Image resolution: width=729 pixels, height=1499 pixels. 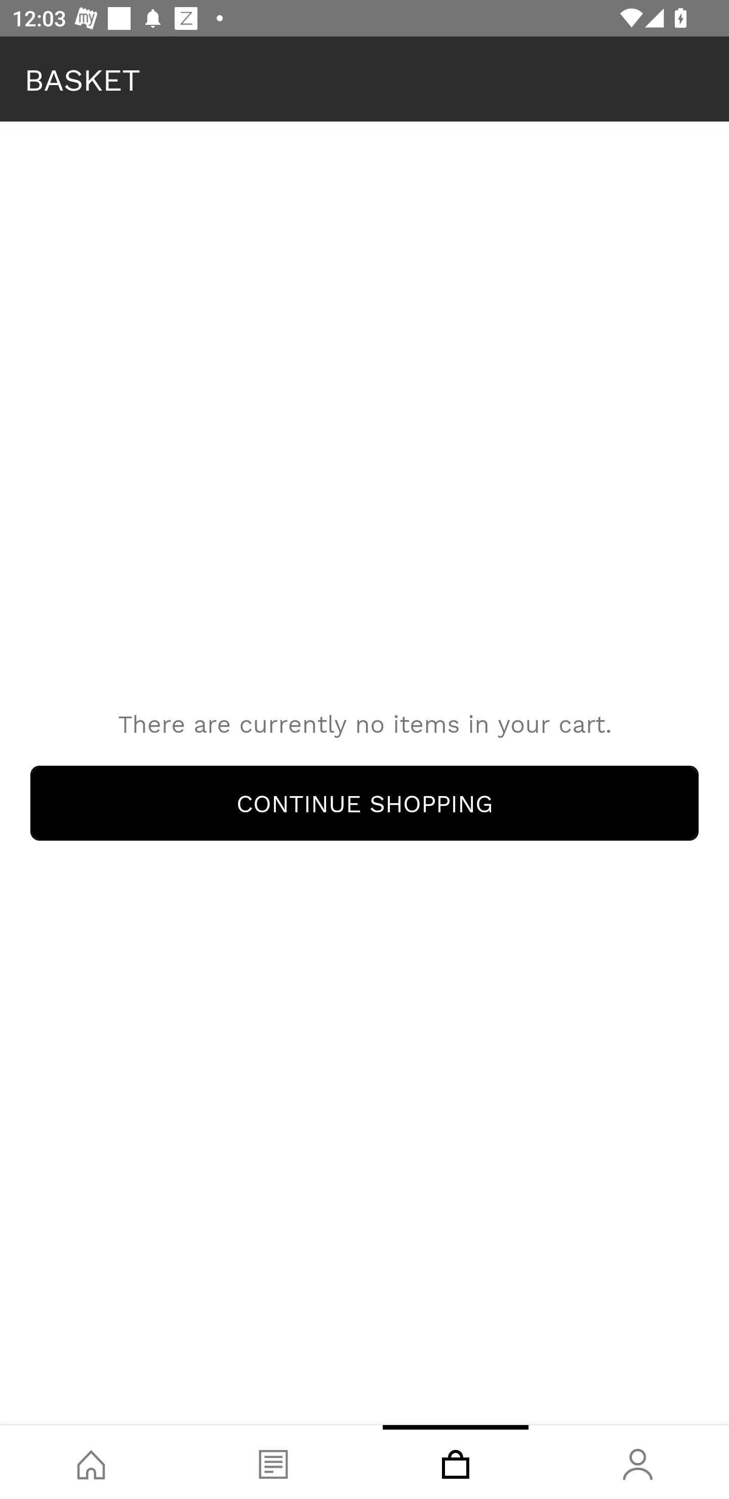 I want to click on Account, tab, 4 of 4, so click(x=638, y=1462).